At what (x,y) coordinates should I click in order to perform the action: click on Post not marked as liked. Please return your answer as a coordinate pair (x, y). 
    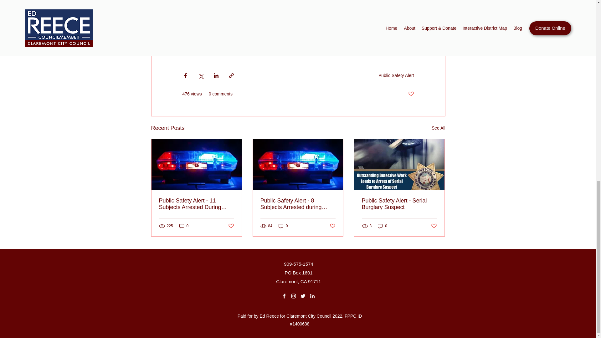
    Looking at the image, I should click on (332, 226).